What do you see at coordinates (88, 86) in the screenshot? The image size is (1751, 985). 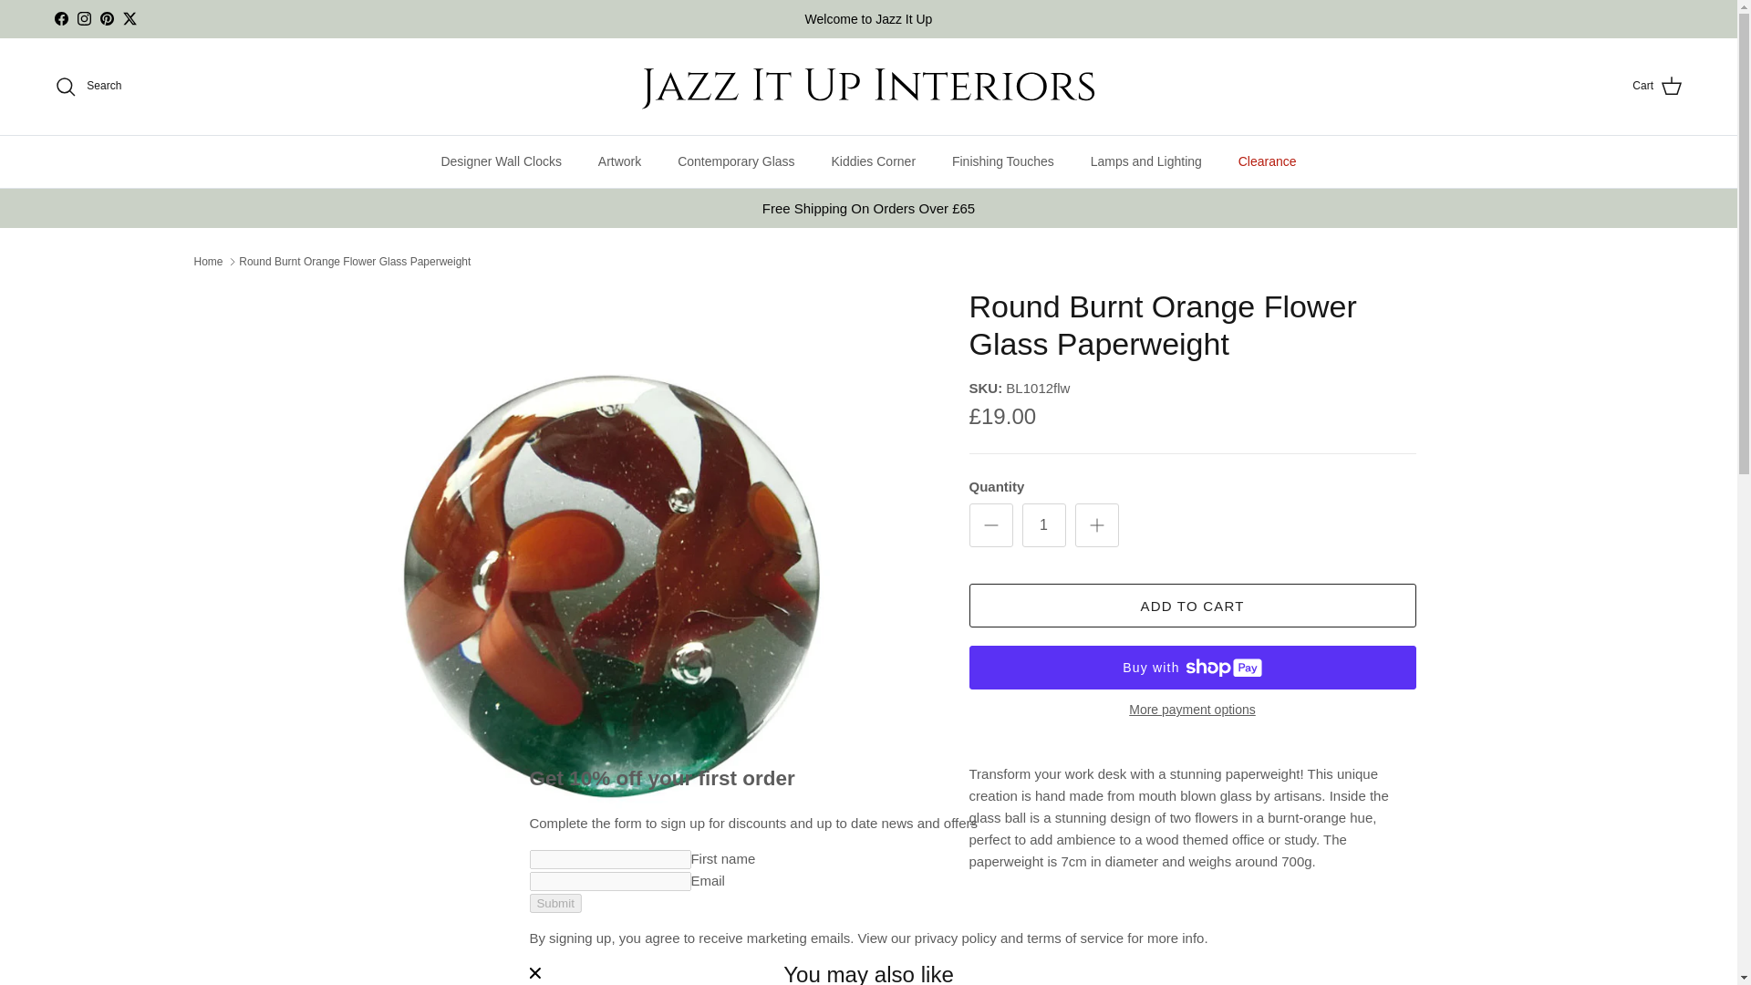 I see `Search` at bounding box center [88, 86].